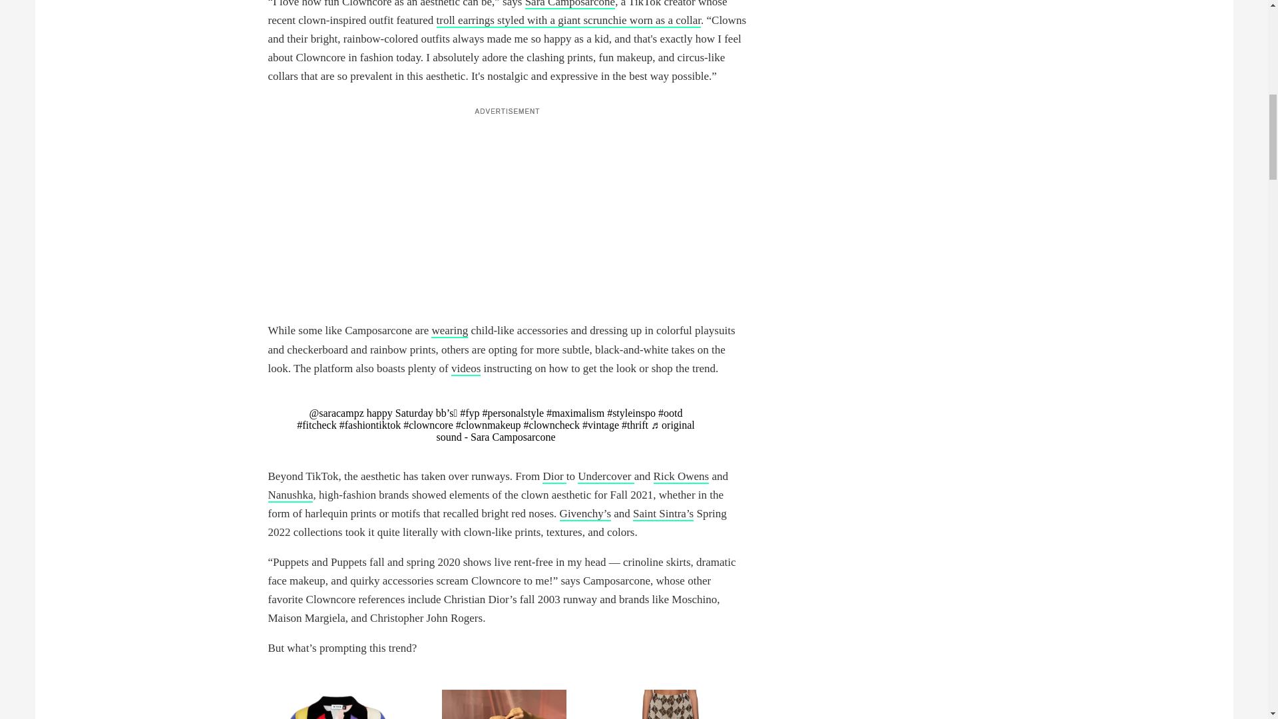  What do you see at coordinates (449, 331) in the screenshot?
I see `wearing` at bounding box center [449, 331].